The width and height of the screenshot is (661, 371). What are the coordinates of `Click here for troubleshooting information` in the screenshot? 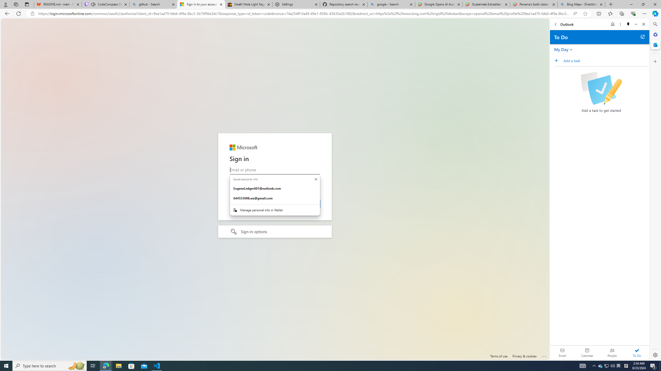 It's located at (544, 356).